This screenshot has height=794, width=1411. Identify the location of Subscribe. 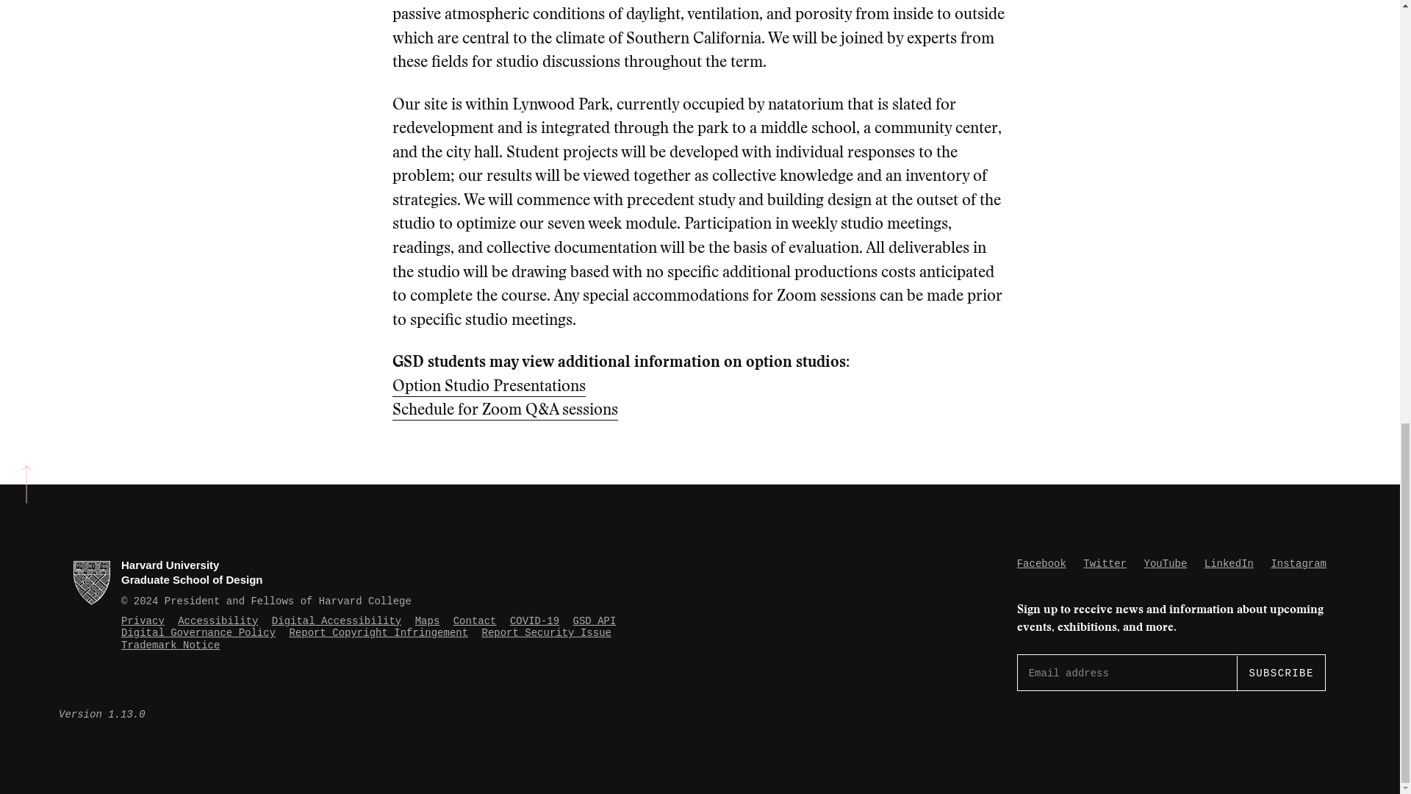
(1280, 672).